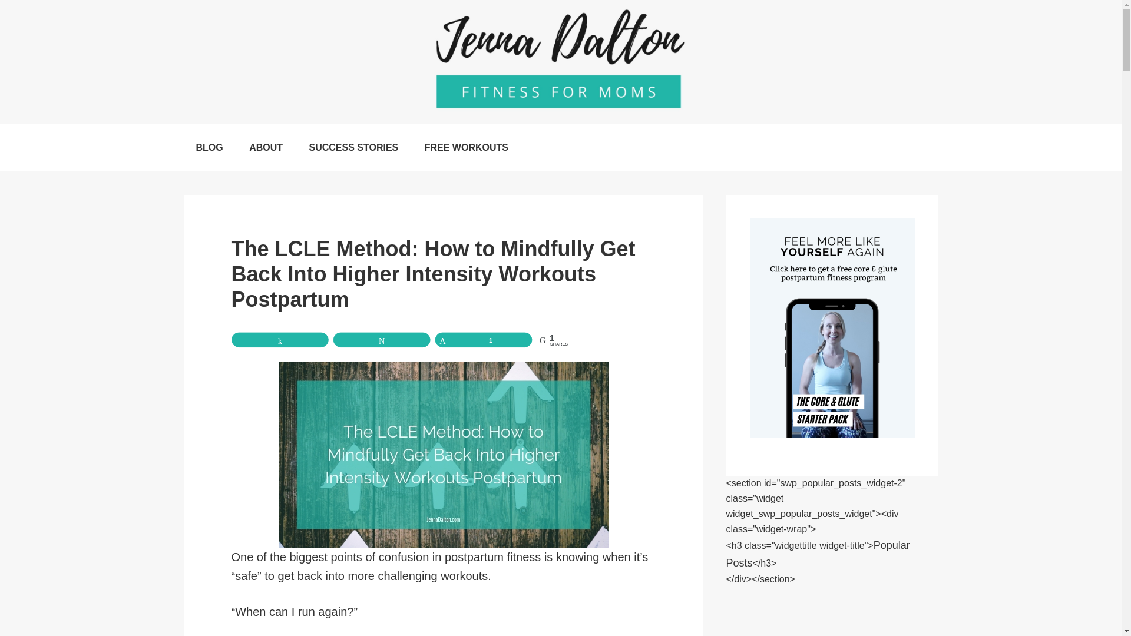  I want to click on ABOUT, so click(266, 147).